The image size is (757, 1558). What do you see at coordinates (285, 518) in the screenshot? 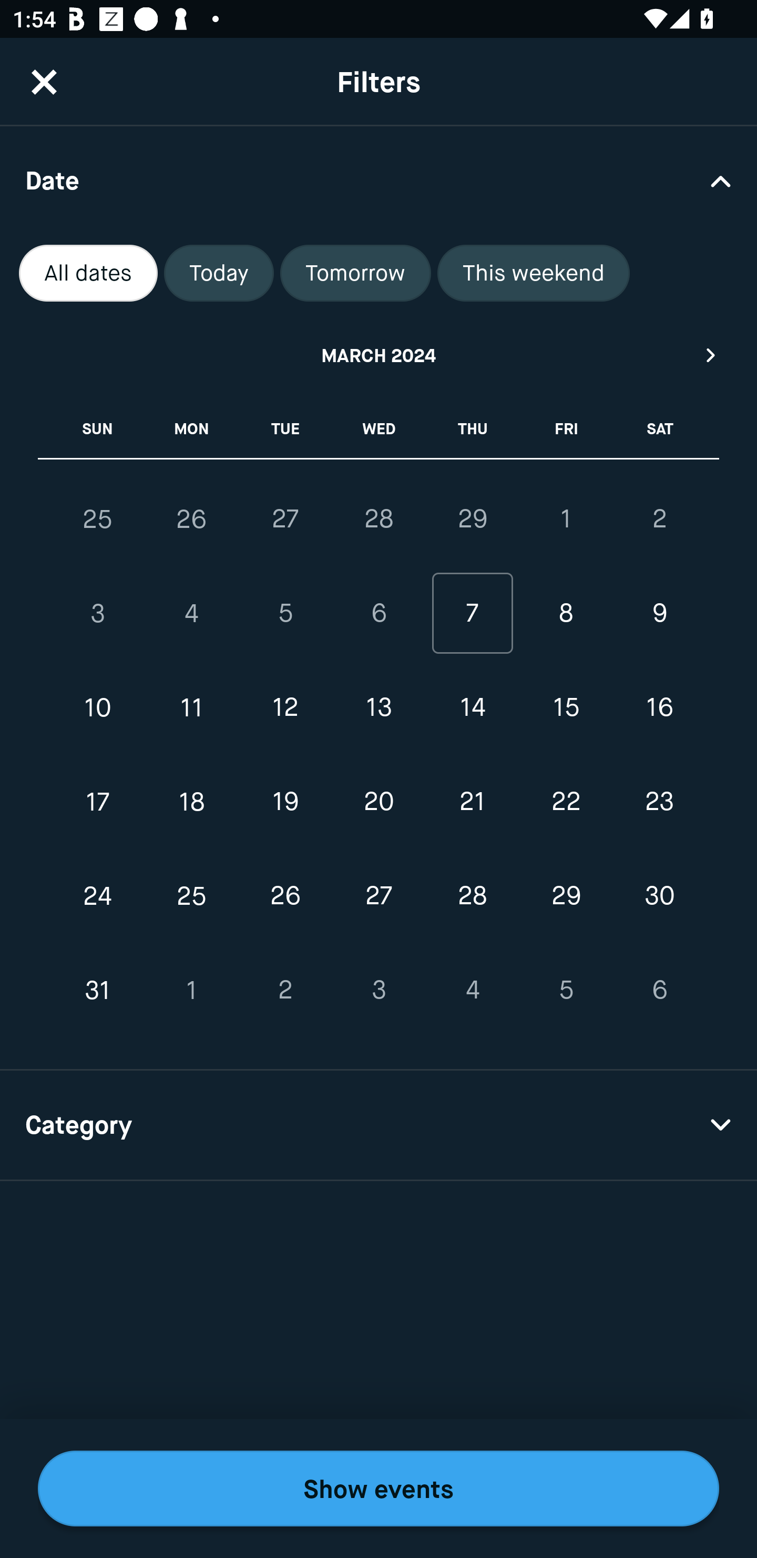
I see `27` at bounding box center [285, 518].